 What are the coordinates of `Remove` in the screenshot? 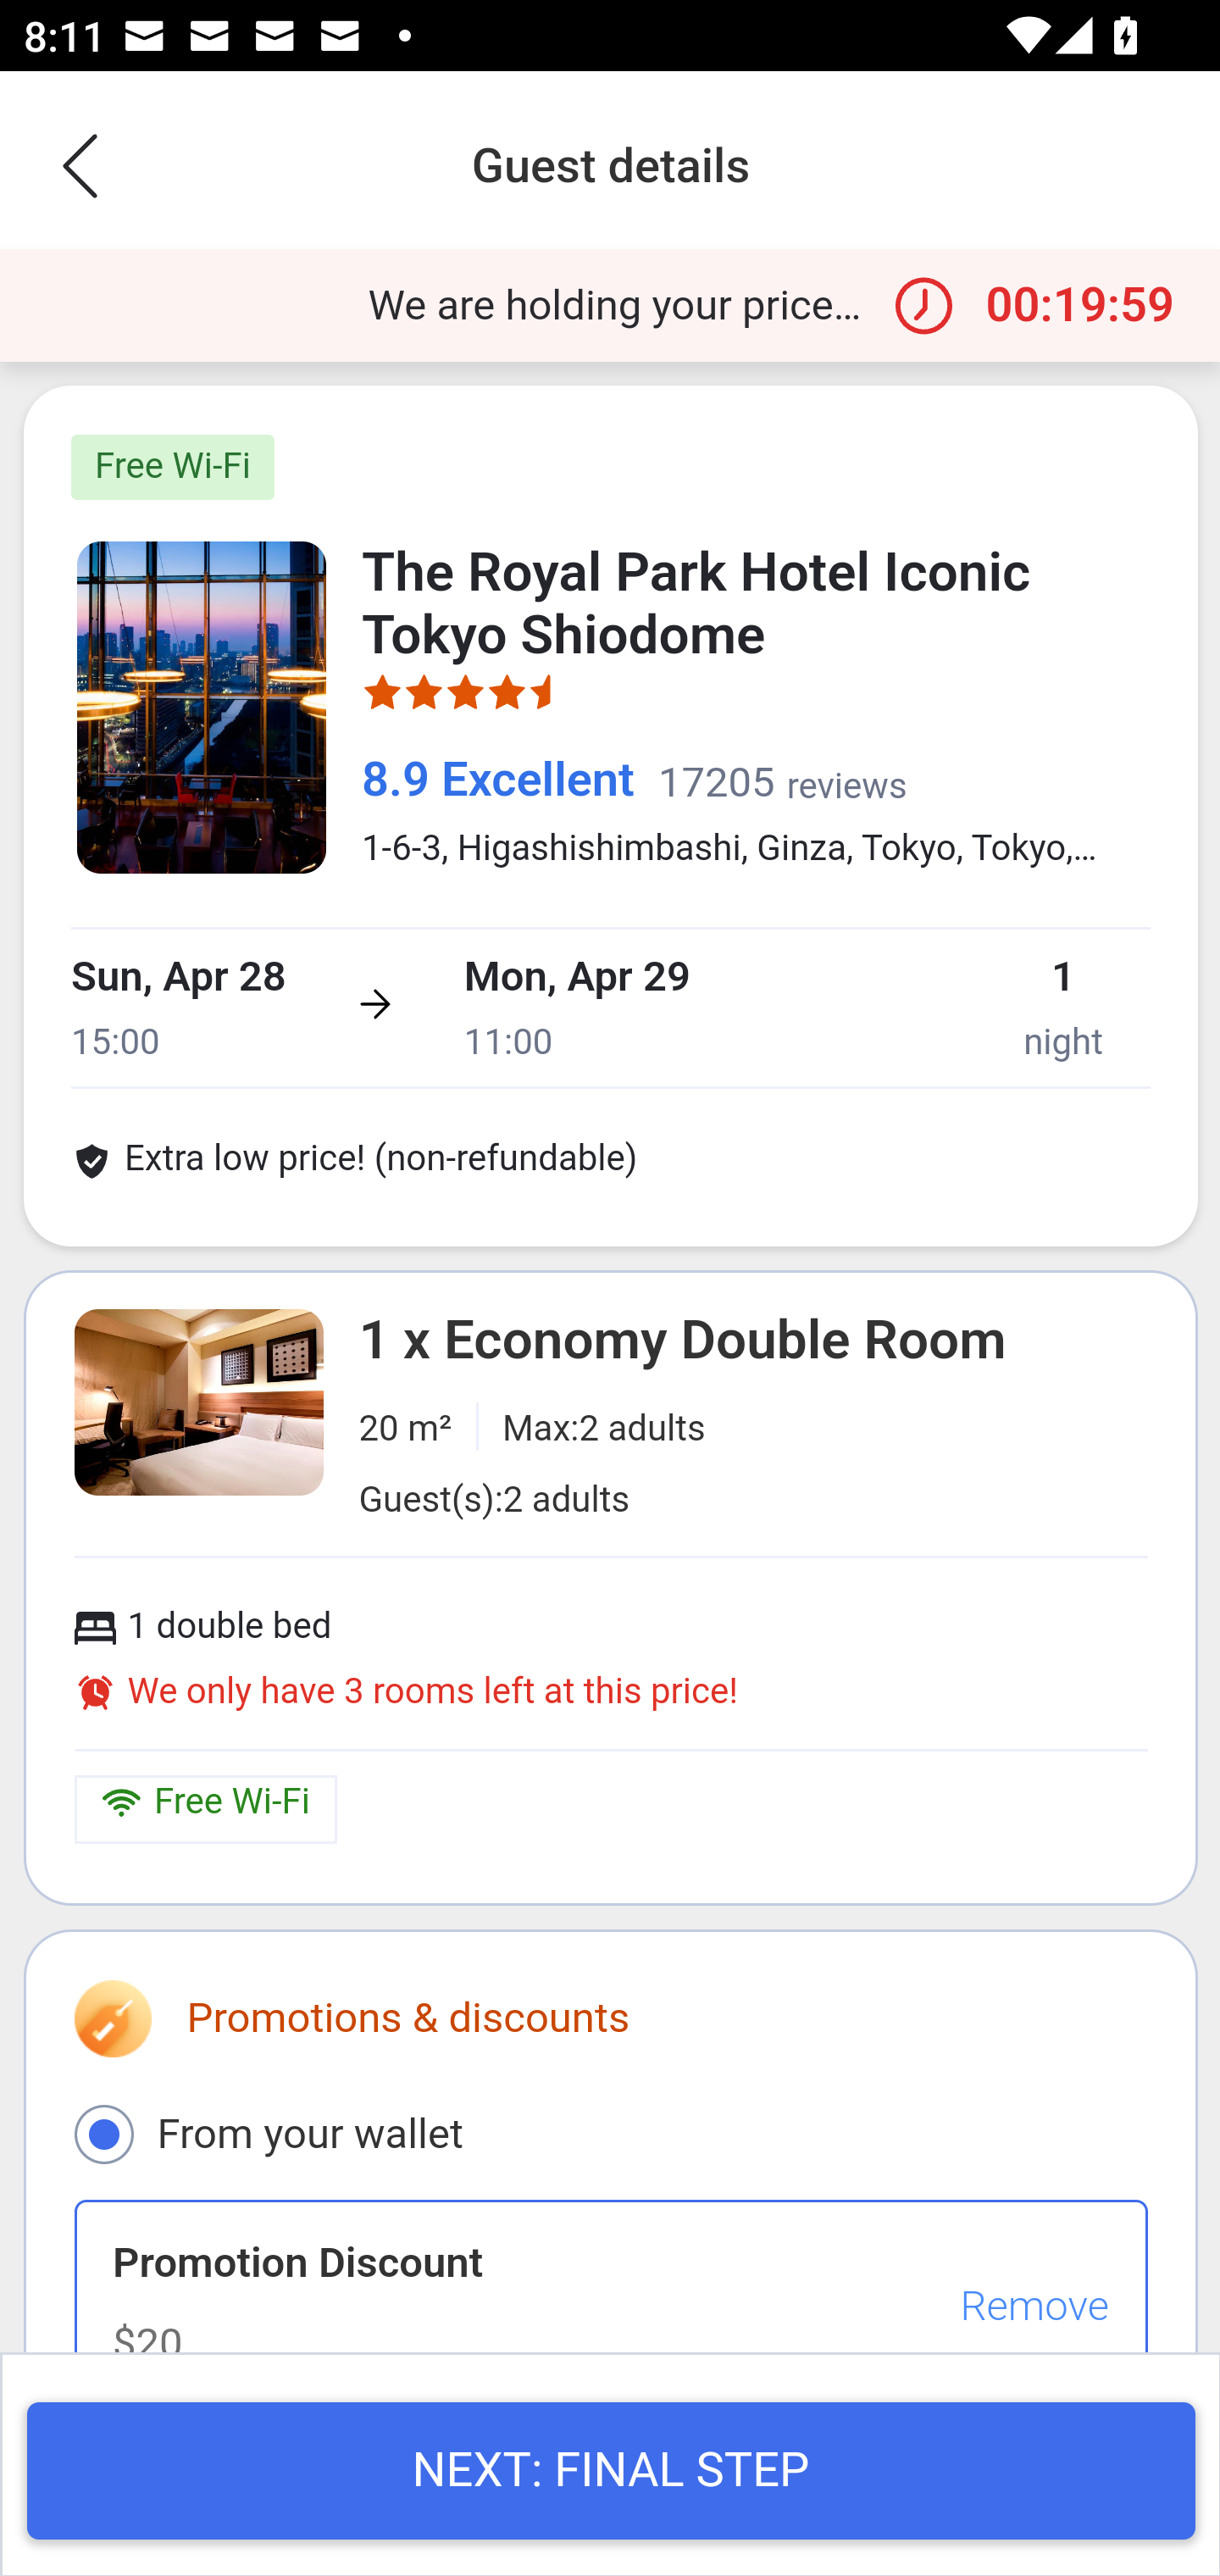 It's located at (1034, 2307).